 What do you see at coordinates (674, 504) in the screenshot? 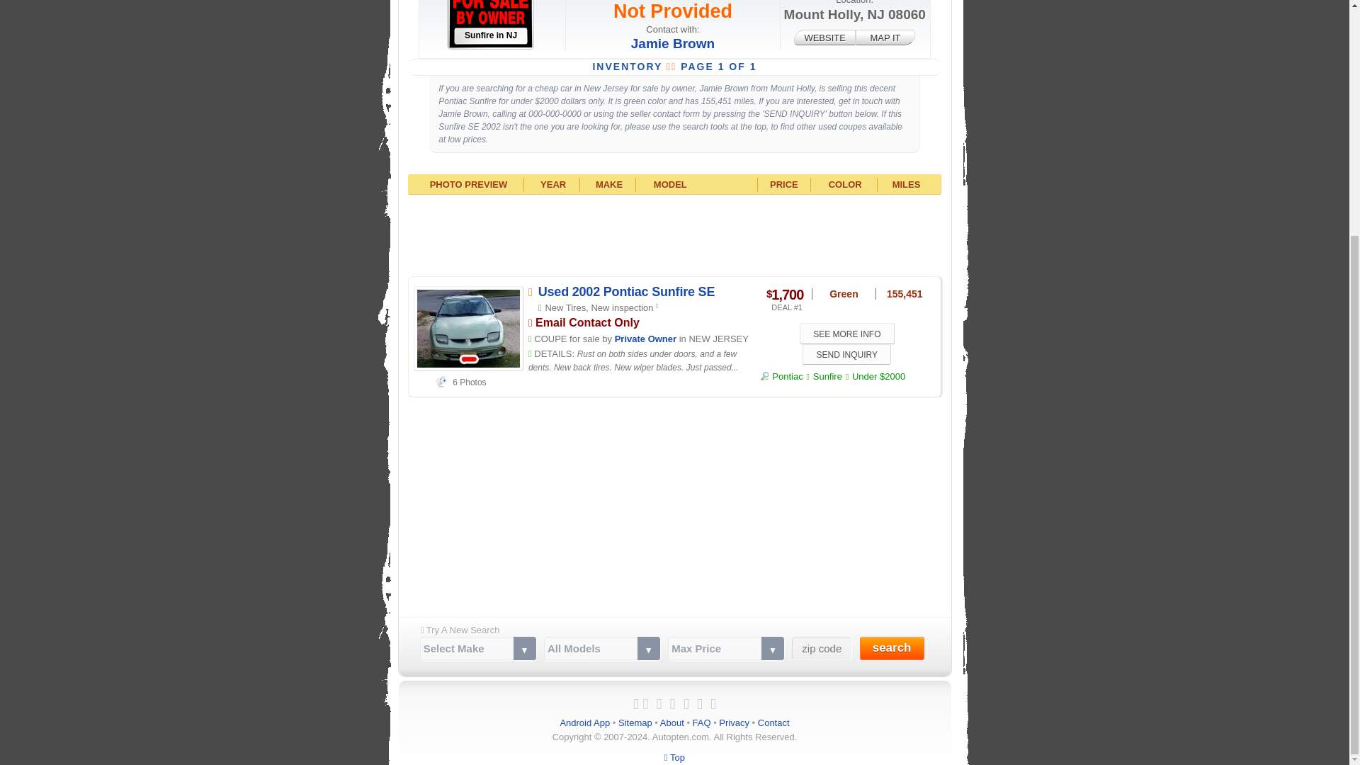
I see `Advertisement` at bounding box center [674, 504].